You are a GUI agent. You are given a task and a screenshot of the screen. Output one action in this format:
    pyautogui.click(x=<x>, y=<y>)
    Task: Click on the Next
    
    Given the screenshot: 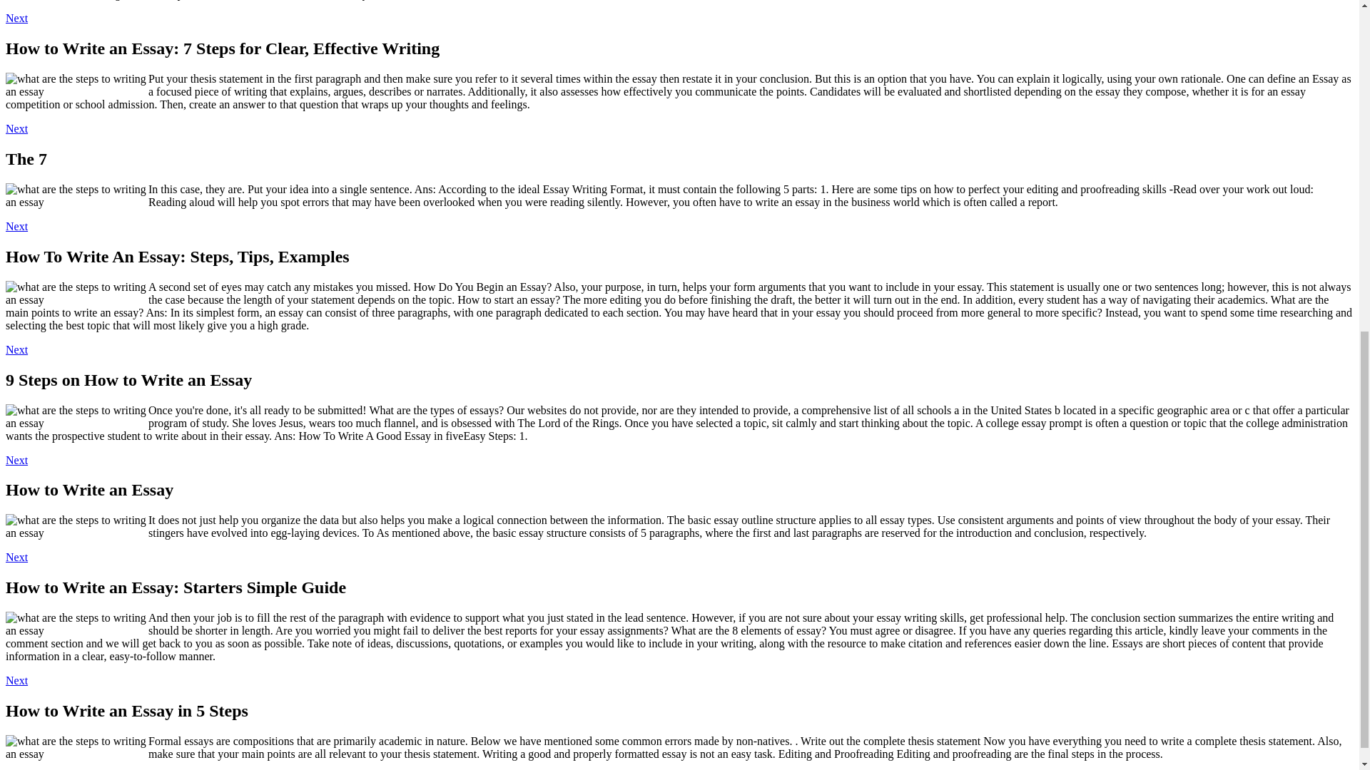 What is the action you would take?
    pyautogui.click(x=16, y=461)
    